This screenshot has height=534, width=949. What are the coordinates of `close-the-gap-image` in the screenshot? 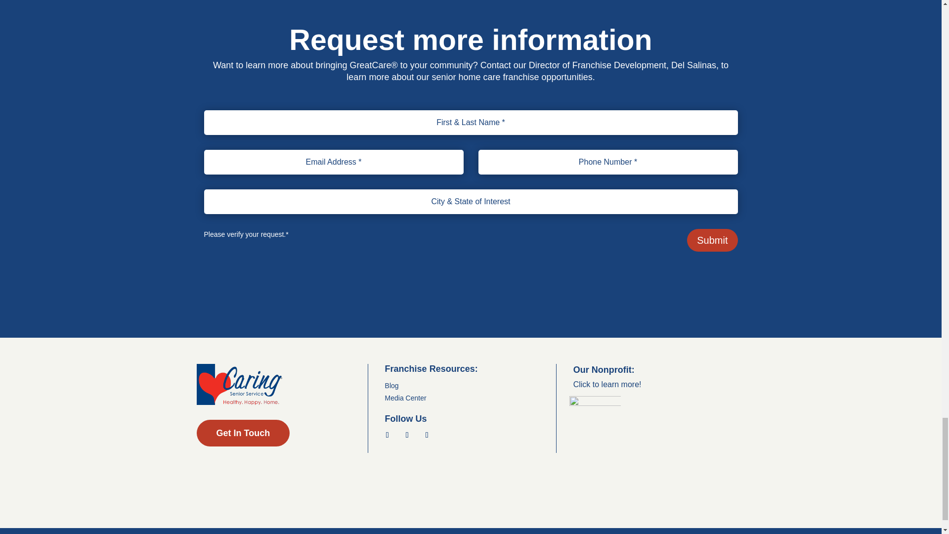 It's located at (595, 422).